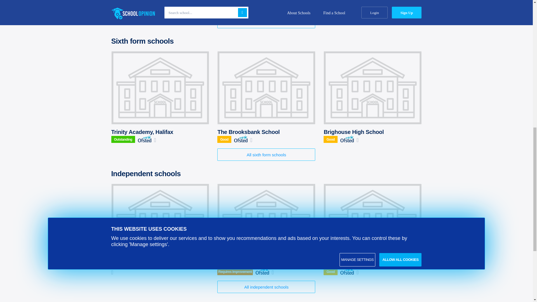 Image resolution: width=537 pixels, height=302 pixels. I want to click on All independent schools, so click(266, 287).